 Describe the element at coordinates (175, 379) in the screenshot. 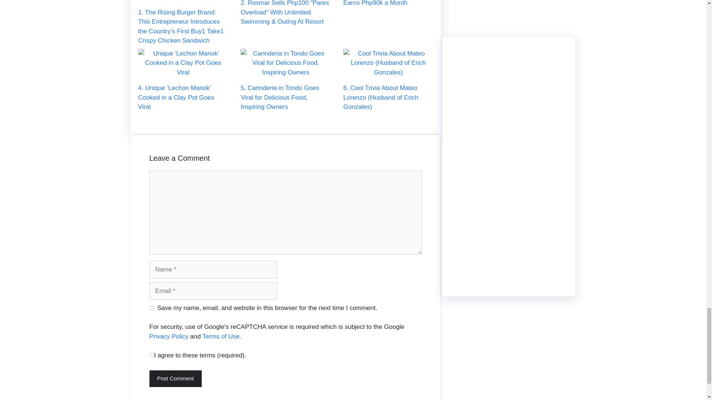

I see `Post Comment` at that location.